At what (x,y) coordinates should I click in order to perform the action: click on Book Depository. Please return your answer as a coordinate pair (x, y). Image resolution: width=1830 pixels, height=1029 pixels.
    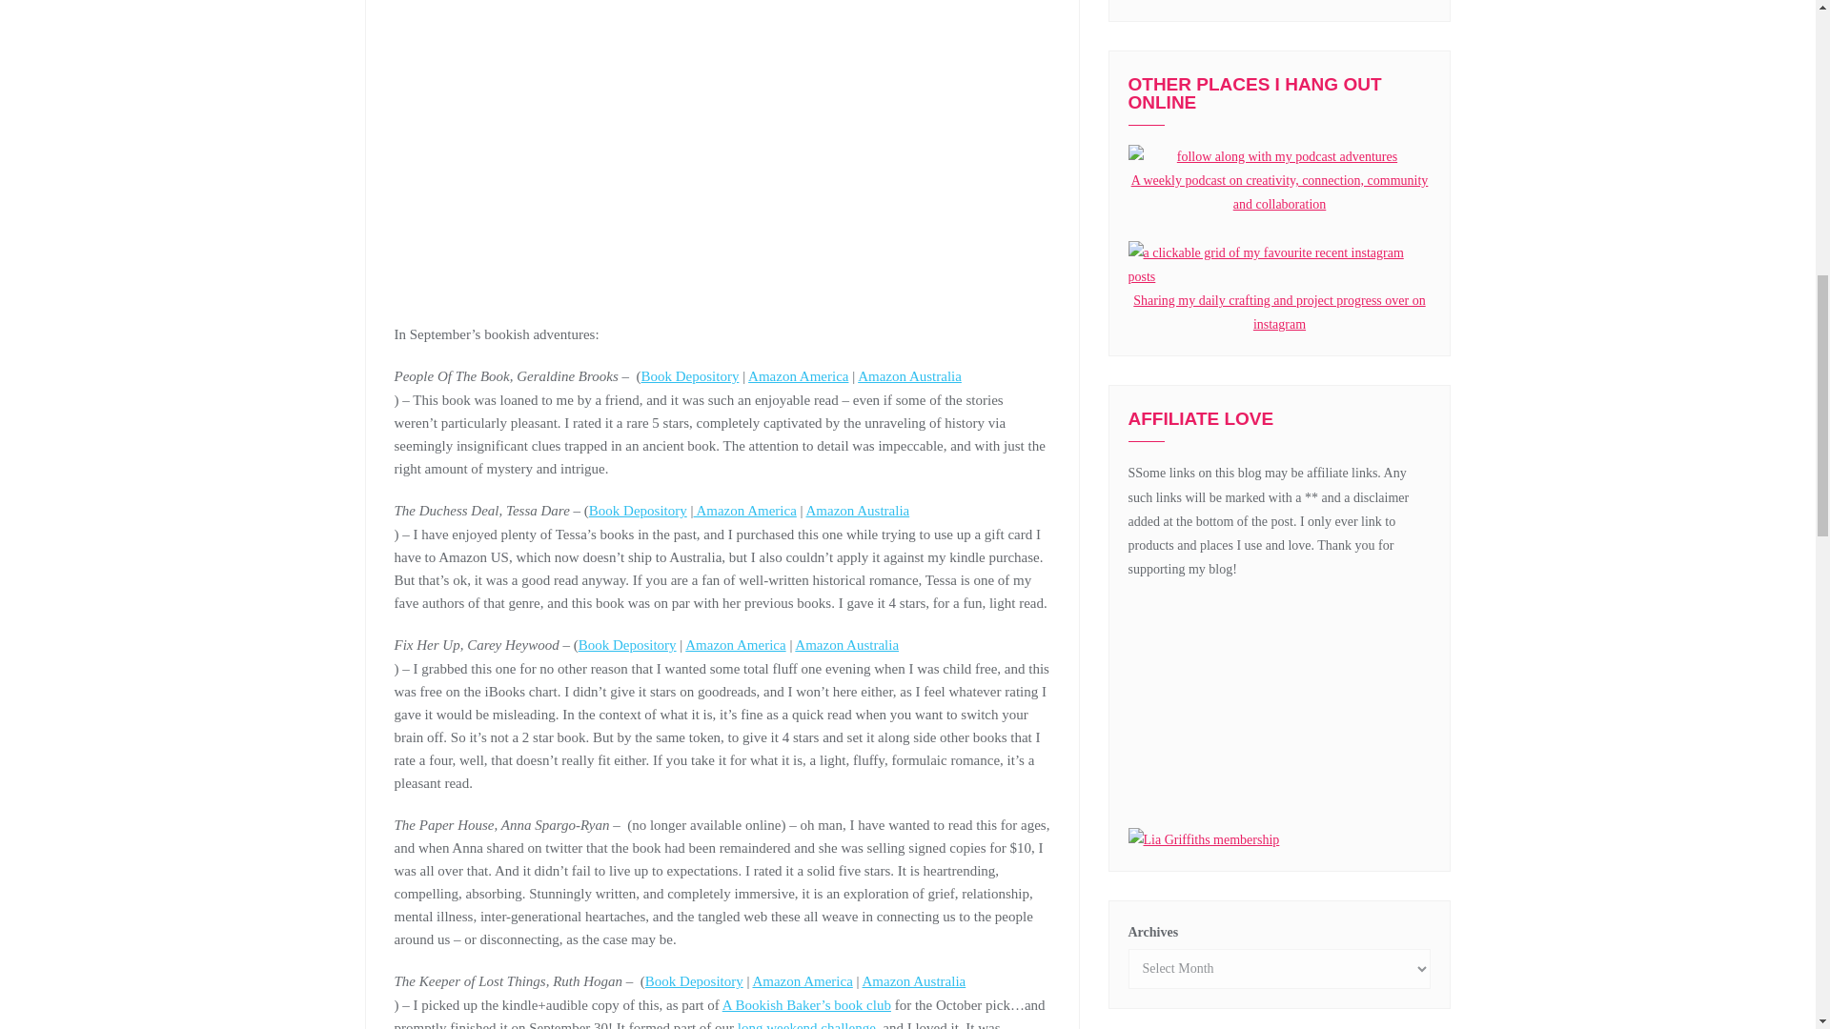
    Looking at the image, I should click on (690, 375).